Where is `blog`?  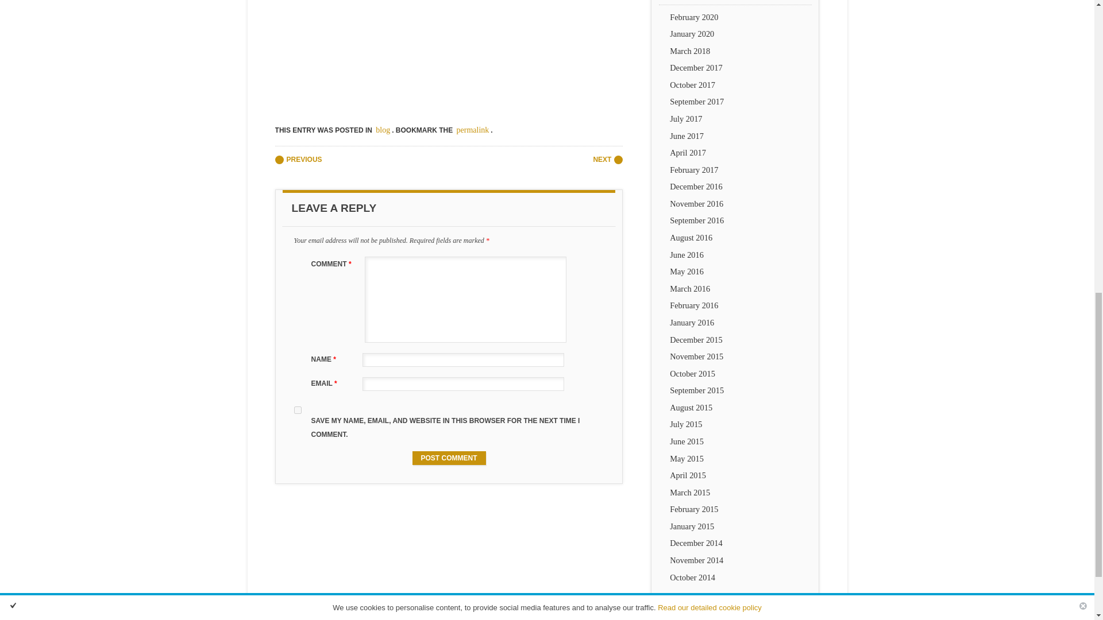
blog is located at coordinates (383, 130).